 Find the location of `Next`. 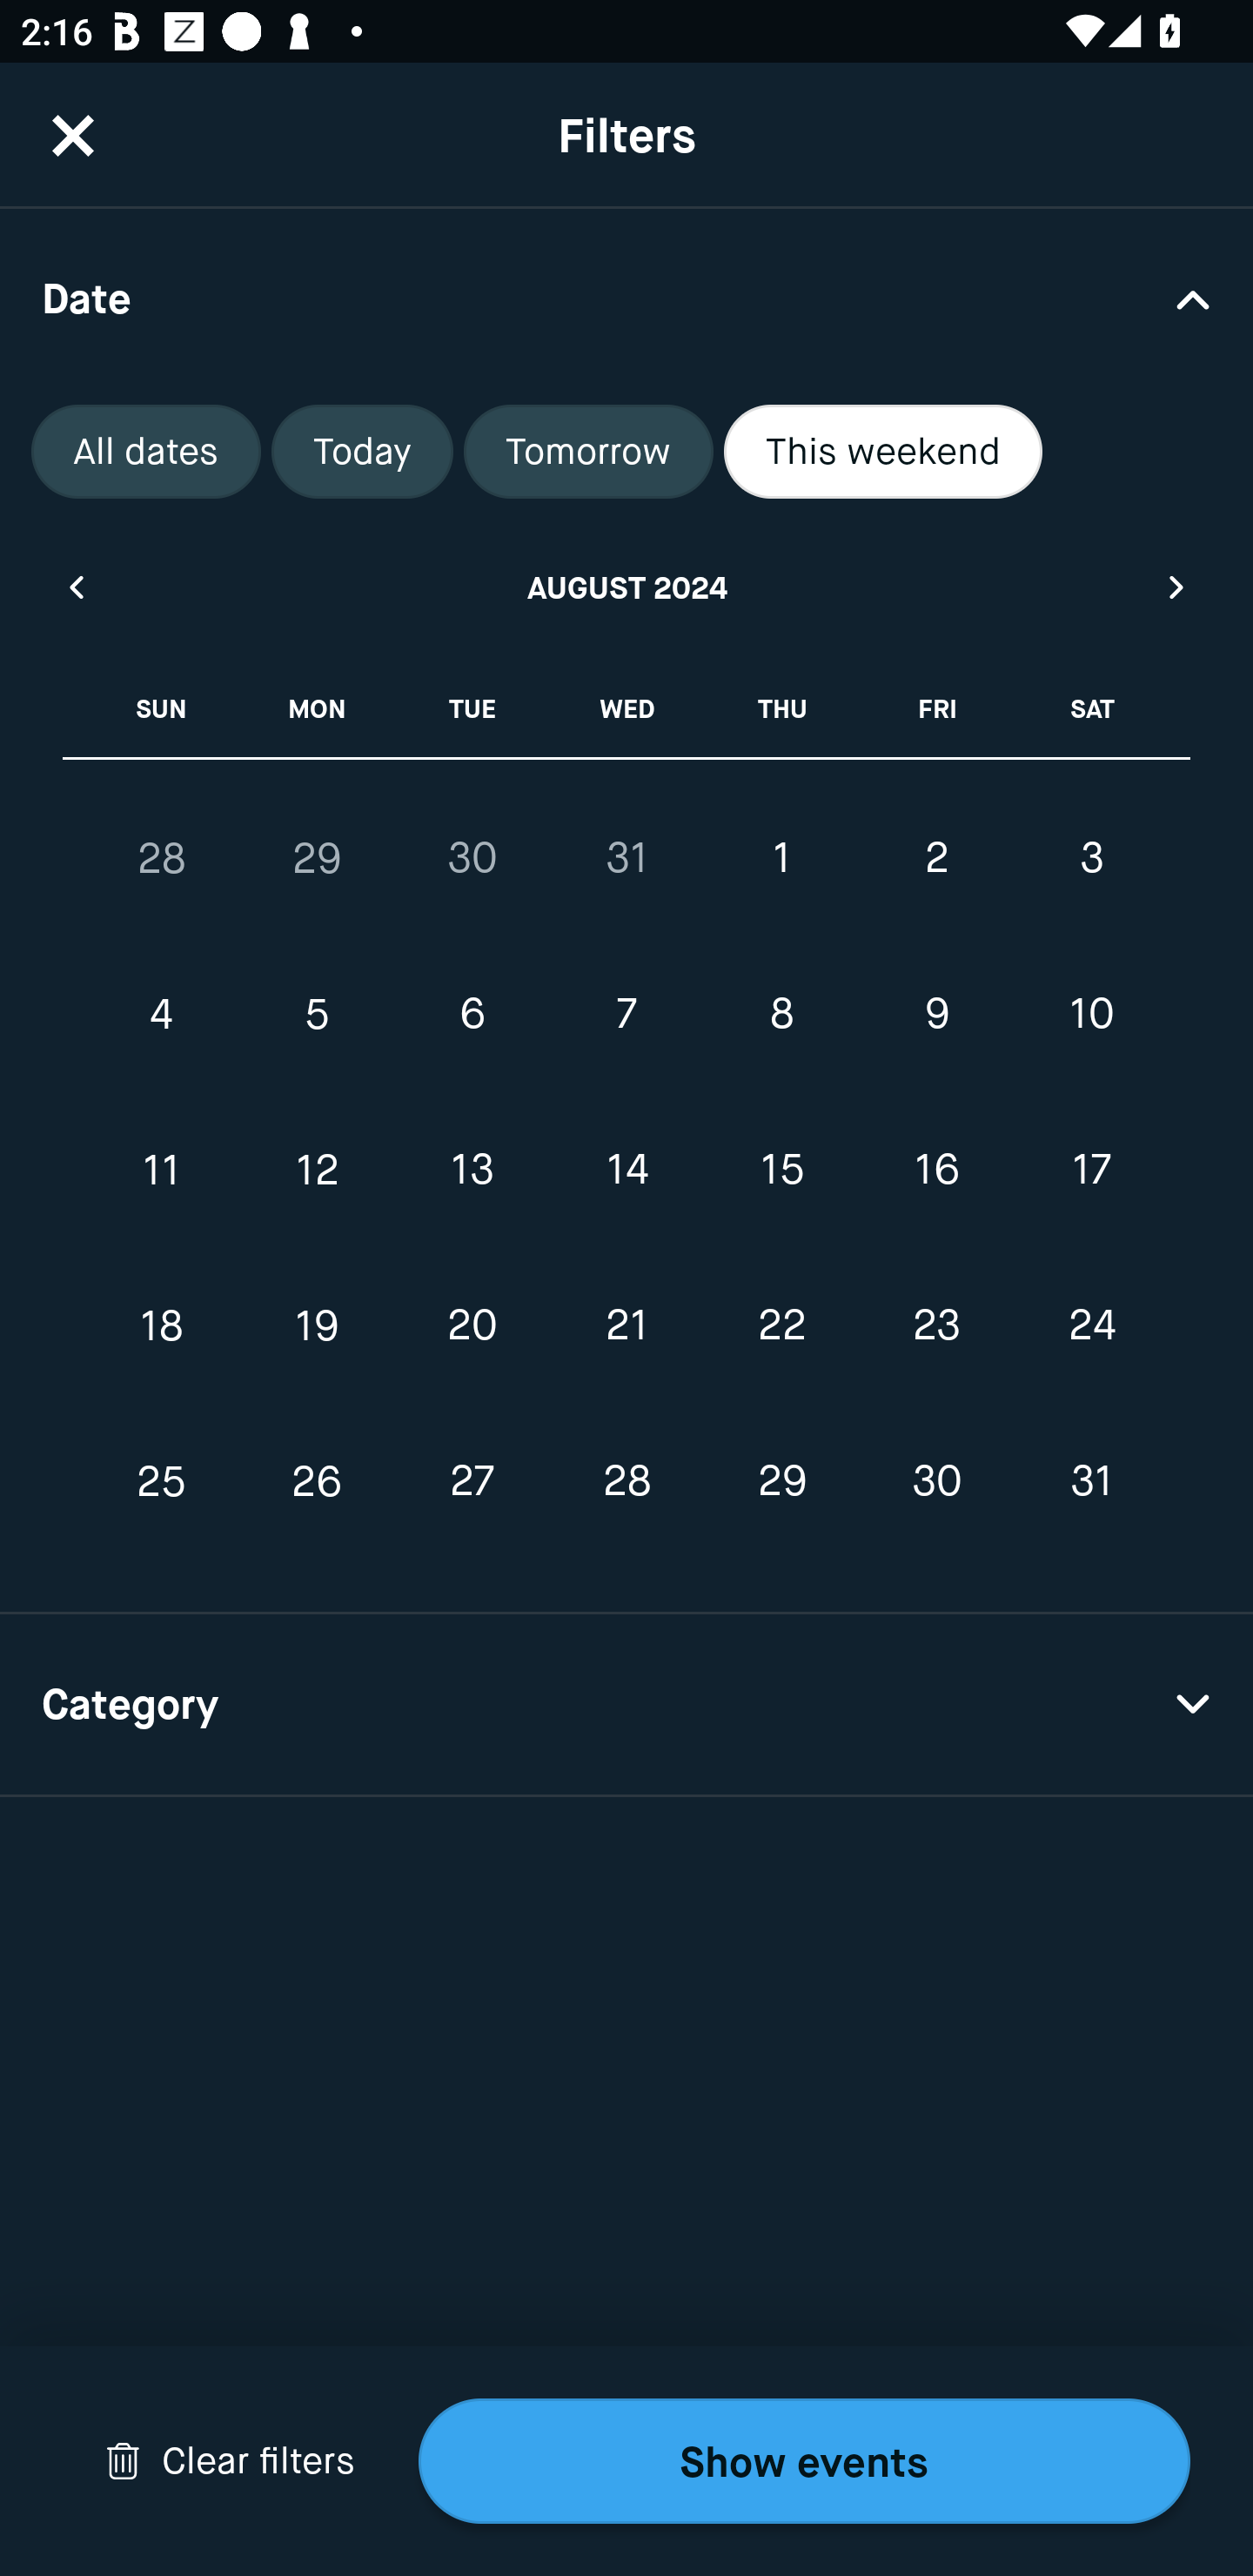

Next is located at coordinates (1177, 587).